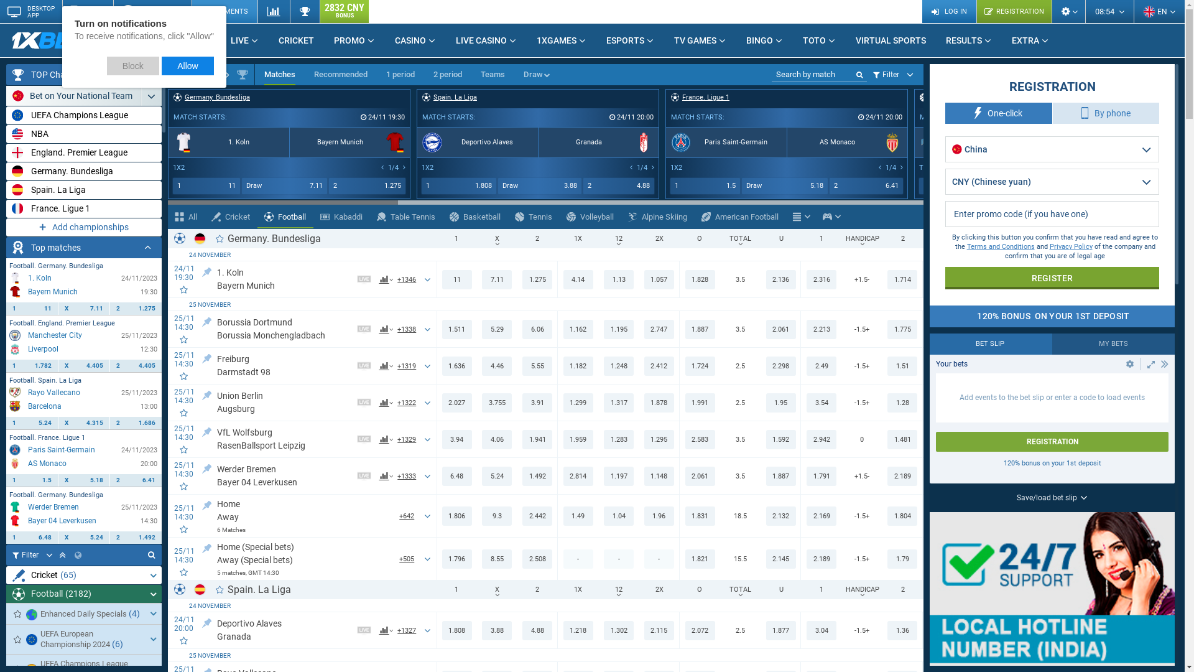 This screenshot has width=1194, height=672. I want to click on Alpine Skiing, so click(658, 217).